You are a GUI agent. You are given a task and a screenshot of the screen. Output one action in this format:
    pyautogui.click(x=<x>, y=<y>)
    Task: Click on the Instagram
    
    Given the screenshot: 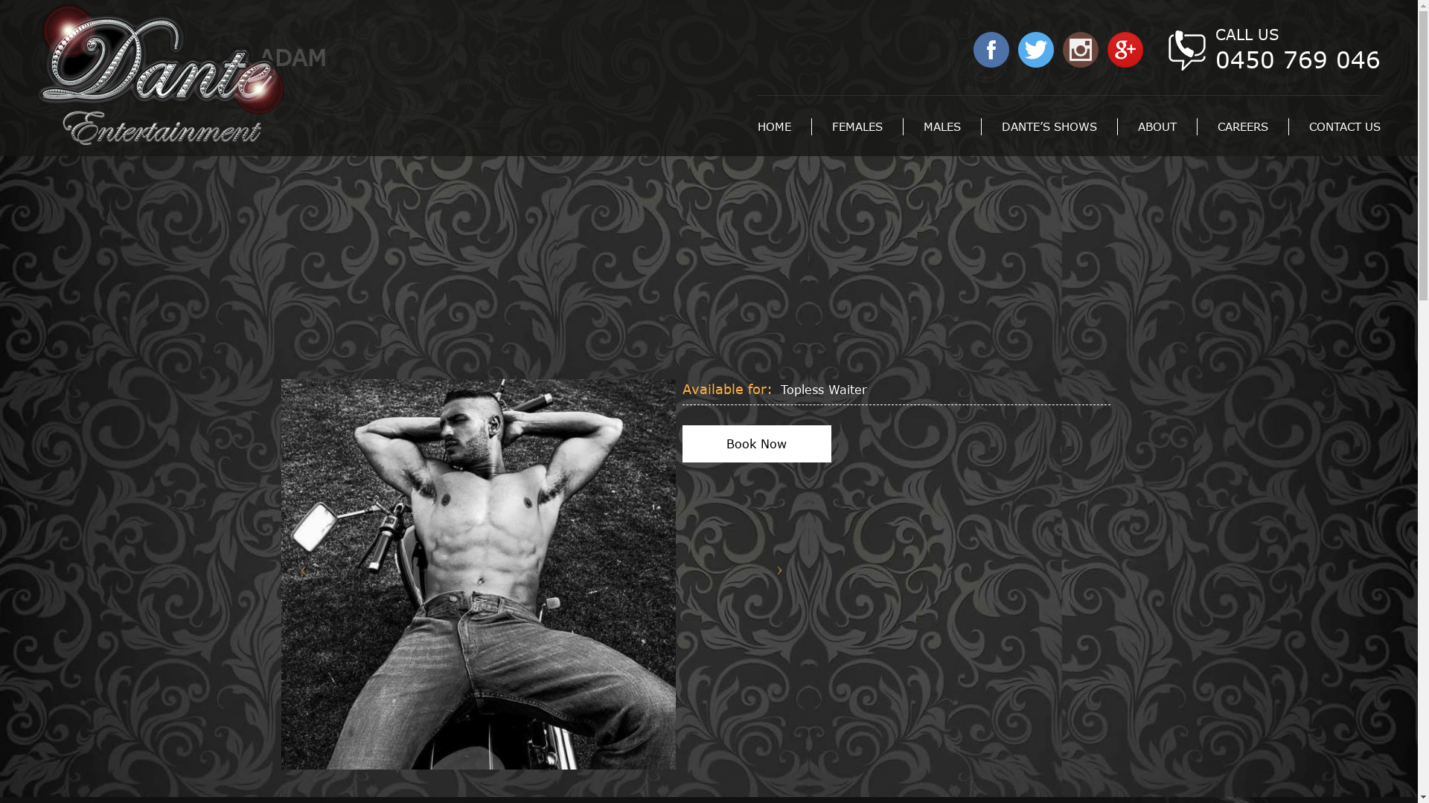 What is the action you would take?
    pyautogui.click(x=1085, y=61)
    